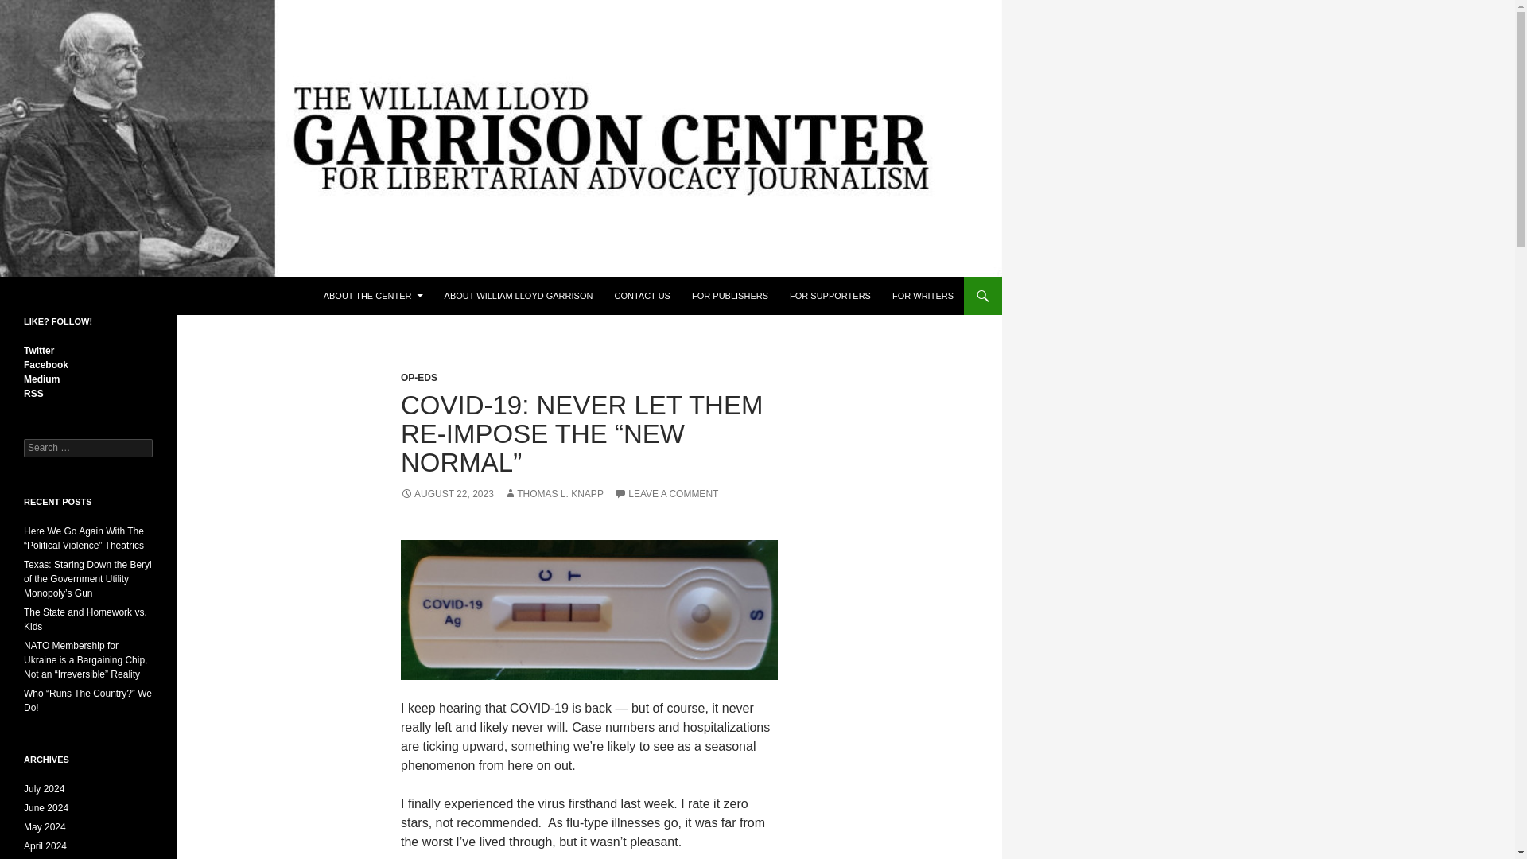 This screenshot has height=859, width=1527. What do you see at coordinates (45, 846) in the screenshot?
I see `April 2024` at bounding box center [45, 846].